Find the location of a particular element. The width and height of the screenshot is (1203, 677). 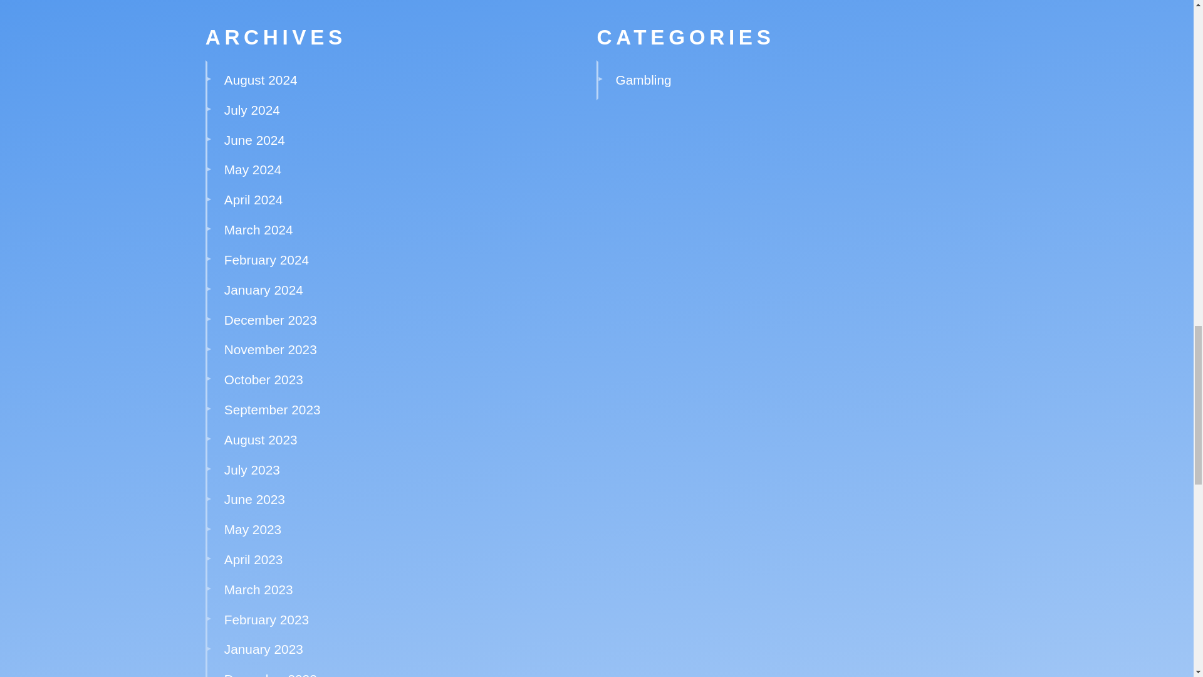

May 2023 is located at coordinates (253, 529).